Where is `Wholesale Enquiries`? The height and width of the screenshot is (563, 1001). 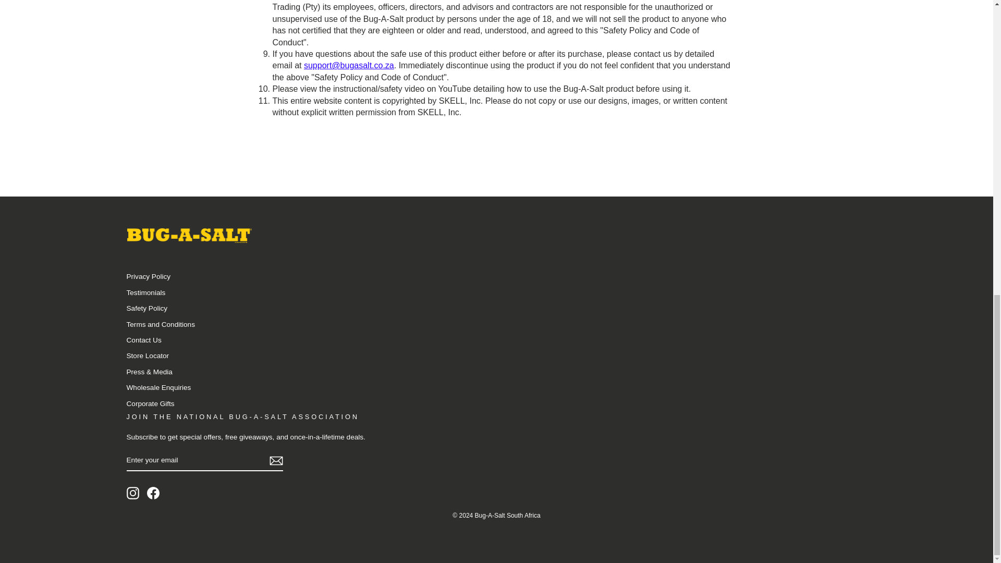
Wholesale Enquiries is located at coordinates (158, 388).